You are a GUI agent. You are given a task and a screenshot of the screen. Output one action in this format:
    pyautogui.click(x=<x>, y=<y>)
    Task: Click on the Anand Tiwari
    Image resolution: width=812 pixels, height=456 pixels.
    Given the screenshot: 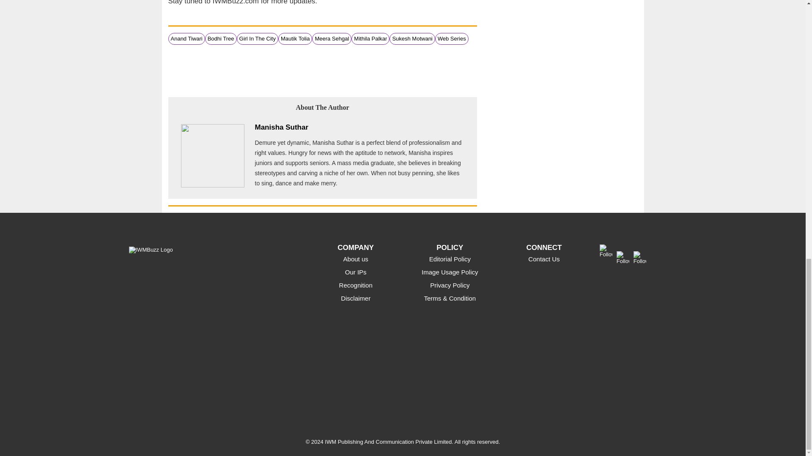 What is the action you would take?
    pyautogui.click(x=186, y=39)
    